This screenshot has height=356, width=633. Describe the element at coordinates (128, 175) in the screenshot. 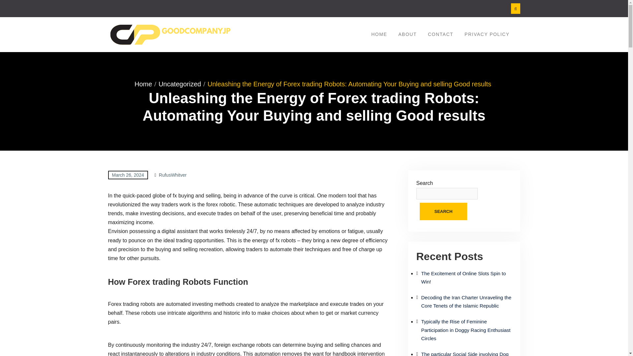

I see `March 26, 2024` at that location.